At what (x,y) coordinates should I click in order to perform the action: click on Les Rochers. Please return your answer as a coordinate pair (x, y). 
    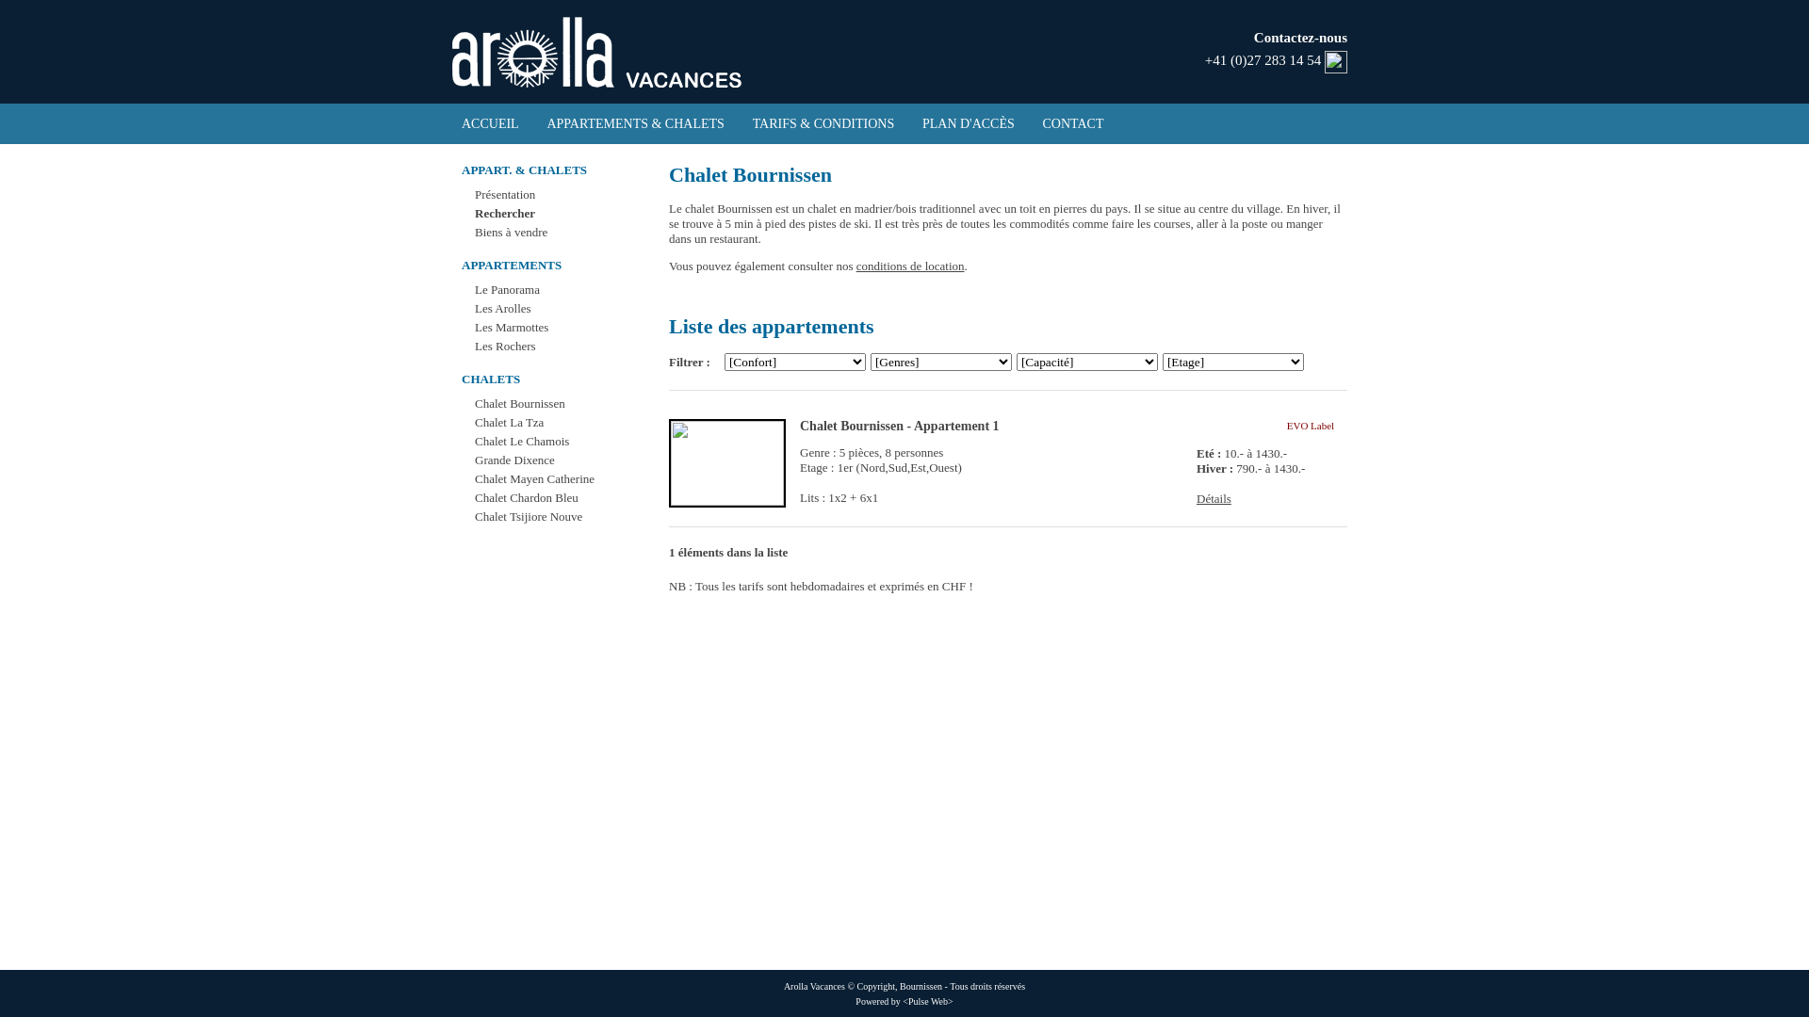
    Looking at the image, I should click on (505, 347).